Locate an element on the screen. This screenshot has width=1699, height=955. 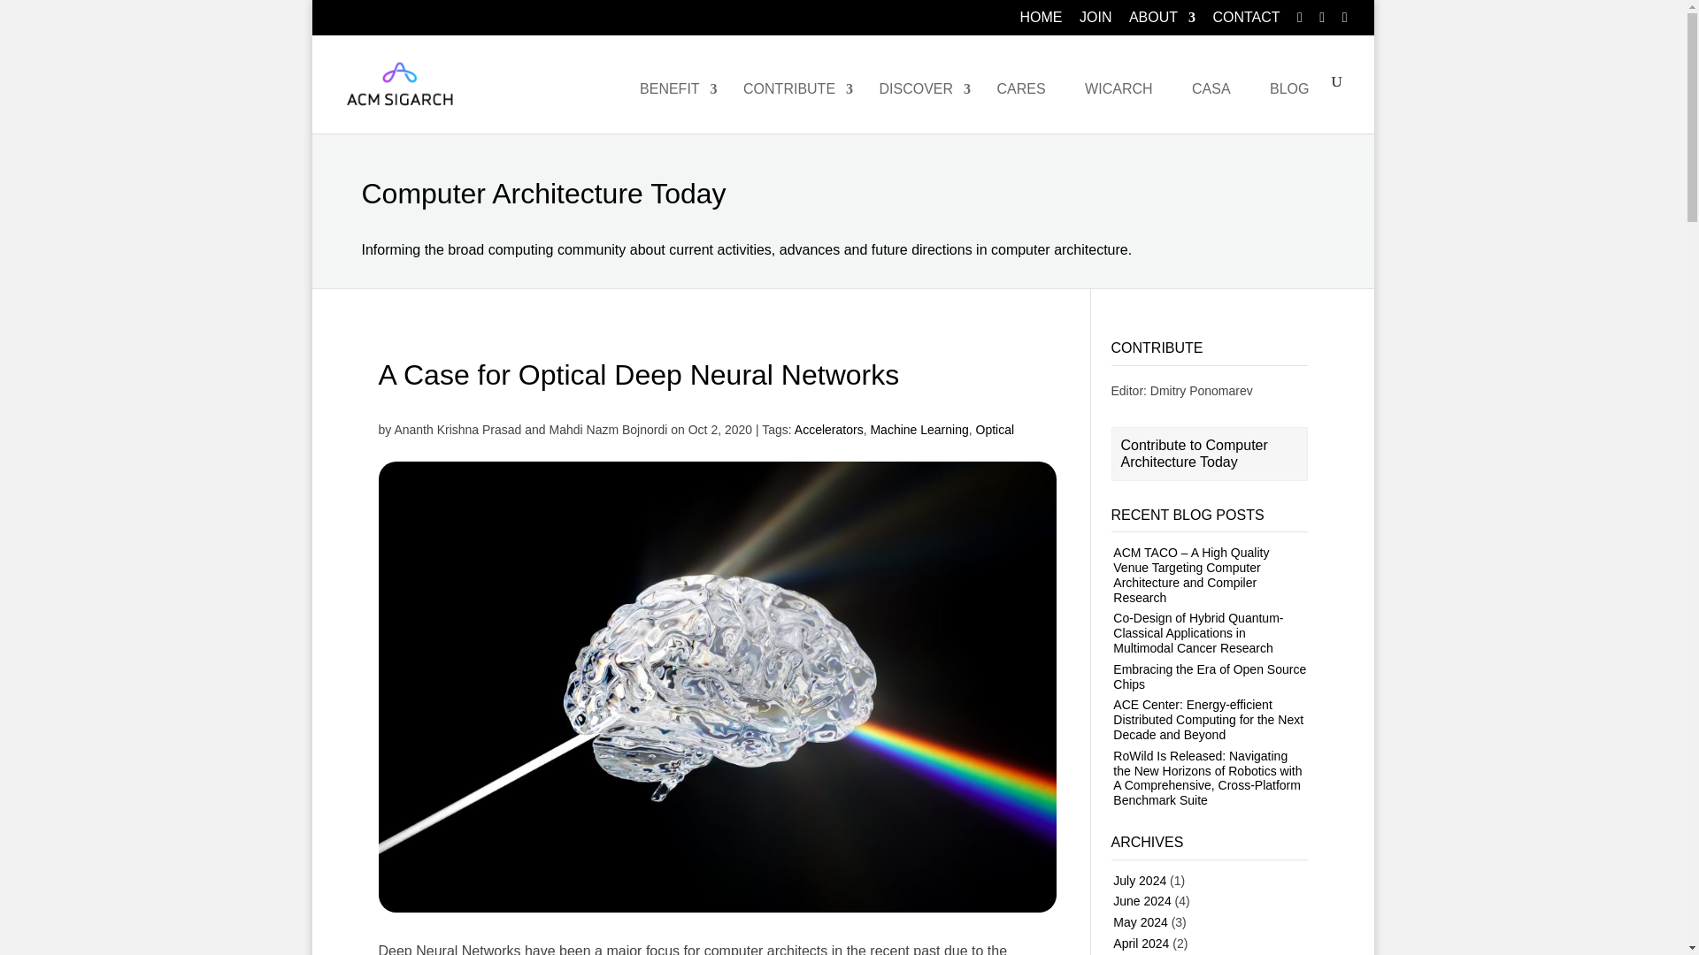
JOIN is located at coordinates (1095, 22).